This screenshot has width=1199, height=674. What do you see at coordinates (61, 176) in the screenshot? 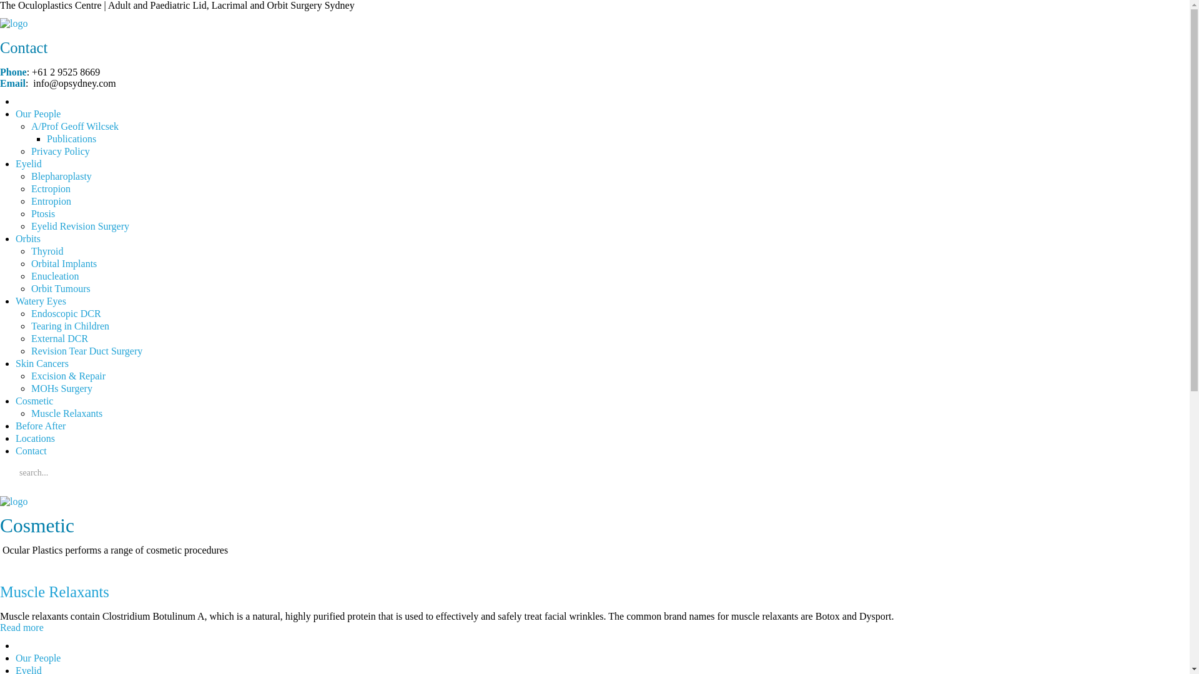
I see `Blepharoplasty` at bounding box center [61, 176].